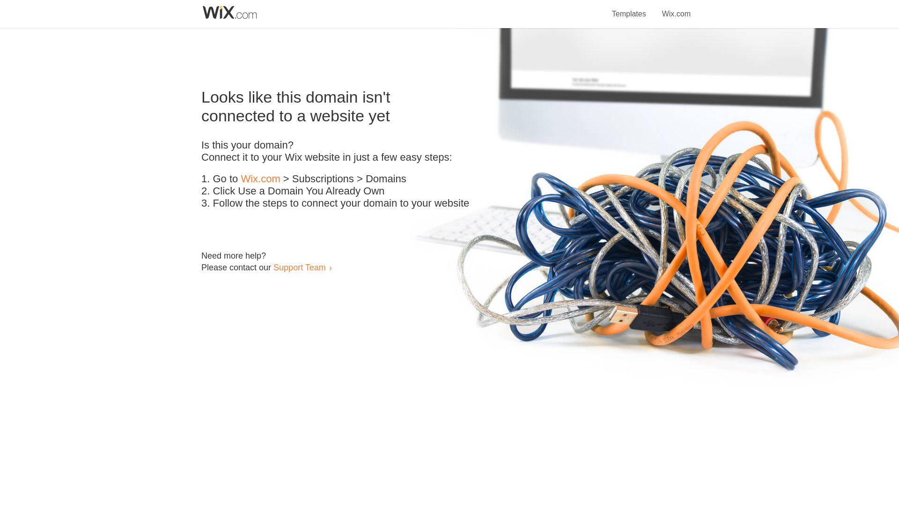  I want to click on Wix.com, so click(260, 179).